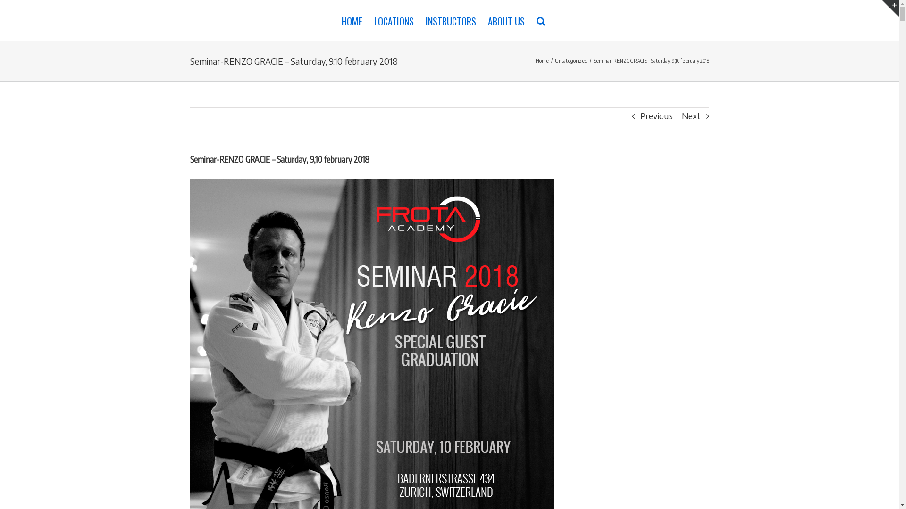  Describe the element at coordinates (506, 20) in the screenshot. I see `ABOUT US` at that location.